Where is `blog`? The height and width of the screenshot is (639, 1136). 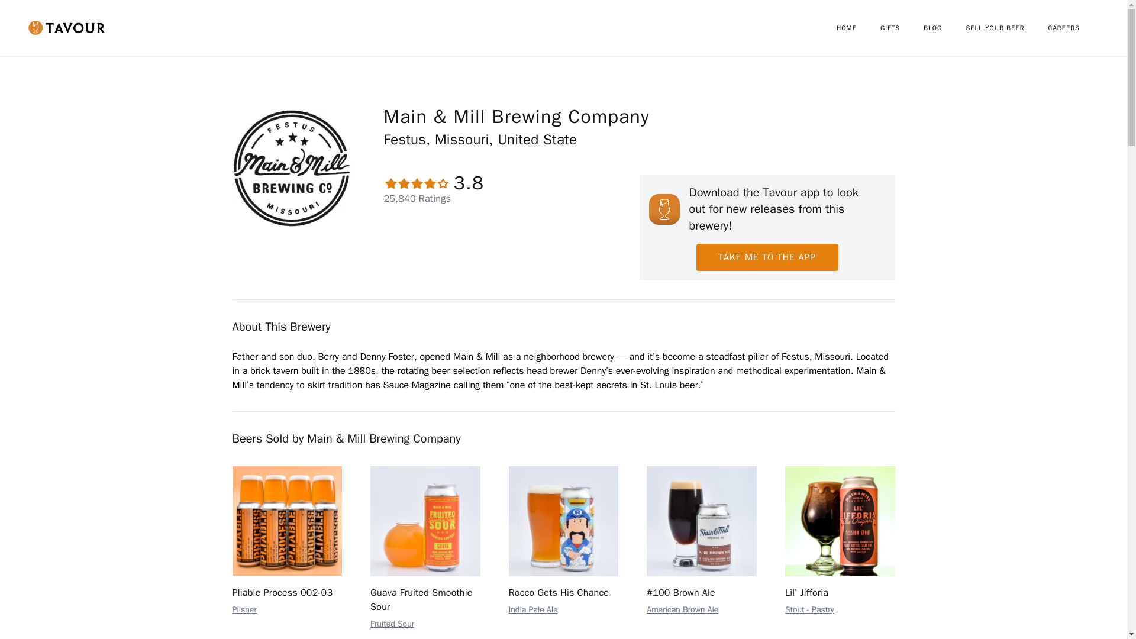 blog is located at coordinates (944, 28).